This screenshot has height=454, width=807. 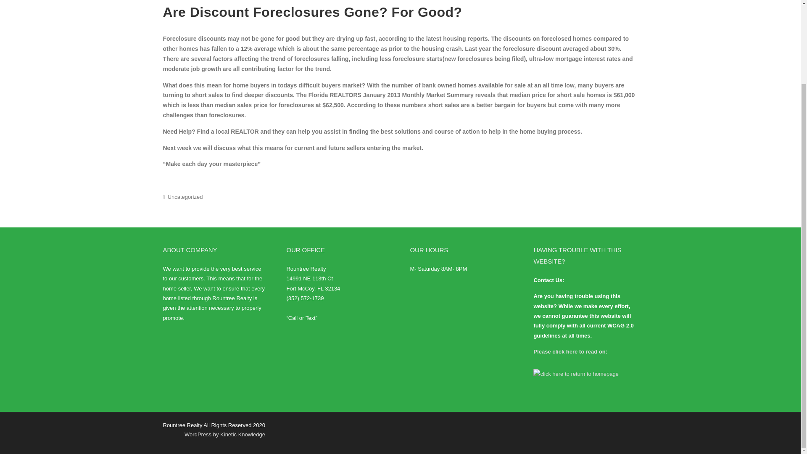 What do you see at coordinates (185, 197) in the screenshot?
I see `Uncategorized` at bounding box center [185, 197].